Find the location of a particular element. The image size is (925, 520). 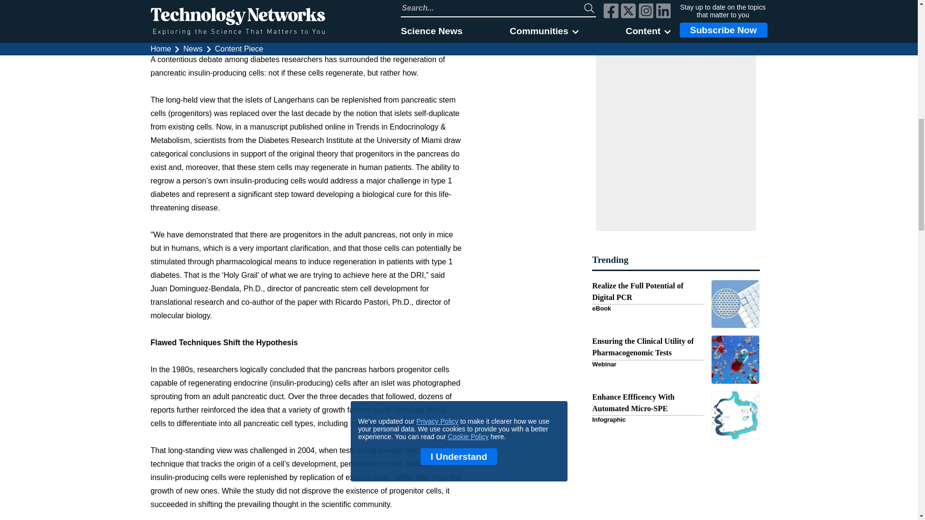

Click to view "Enhance Effficency With Automated Micro-SPE" is located at coordinates (675, 415).